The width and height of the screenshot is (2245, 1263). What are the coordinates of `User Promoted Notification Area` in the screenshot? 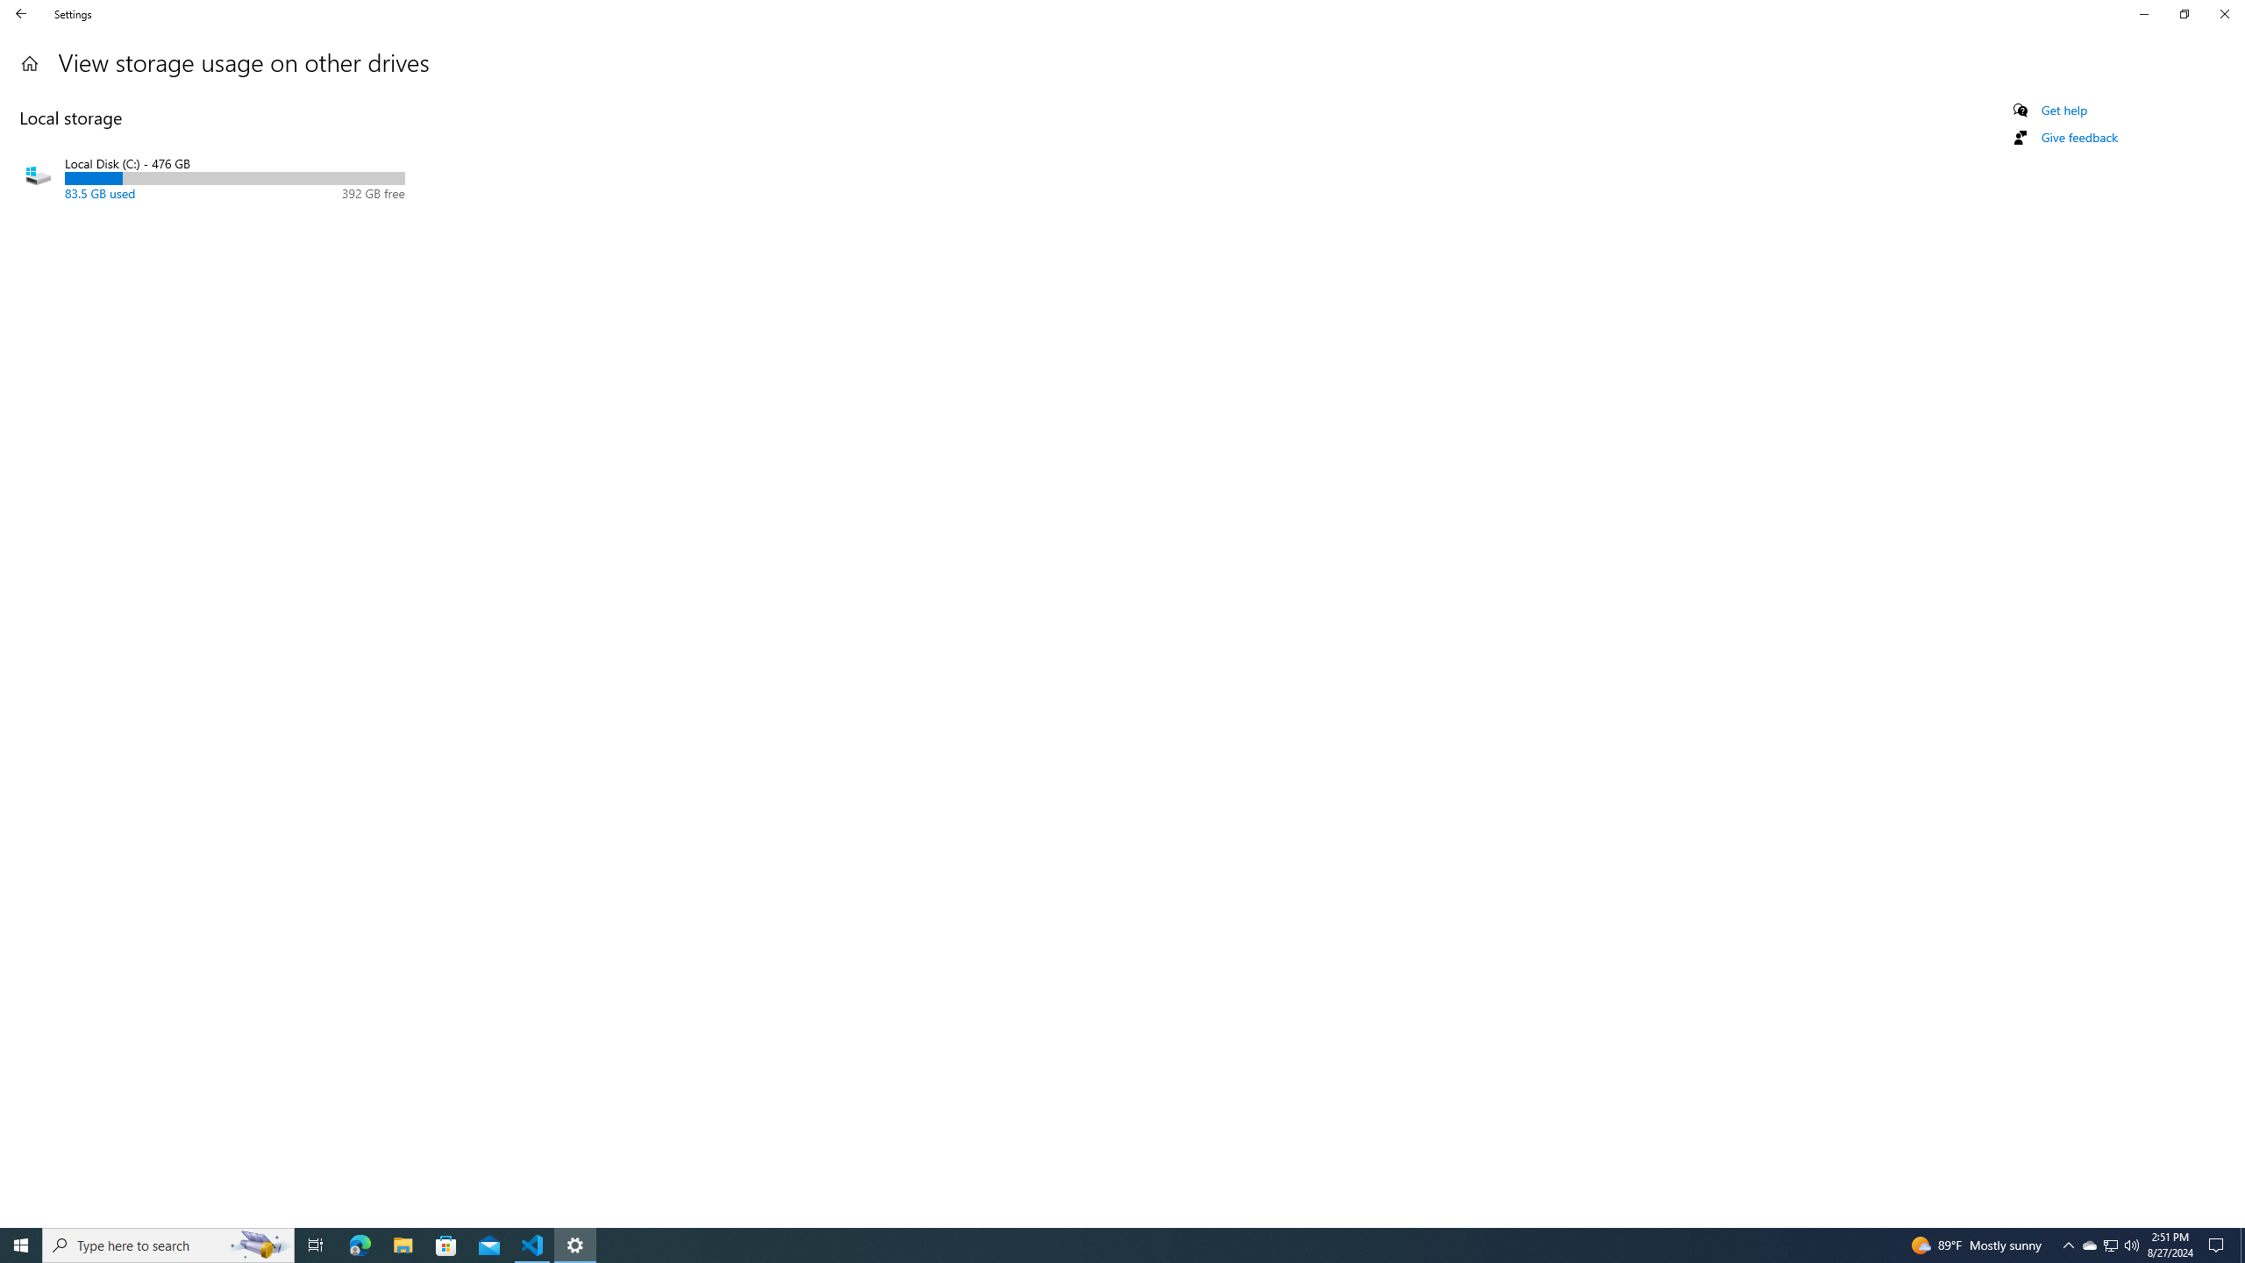 It's located at (2112, 1245).